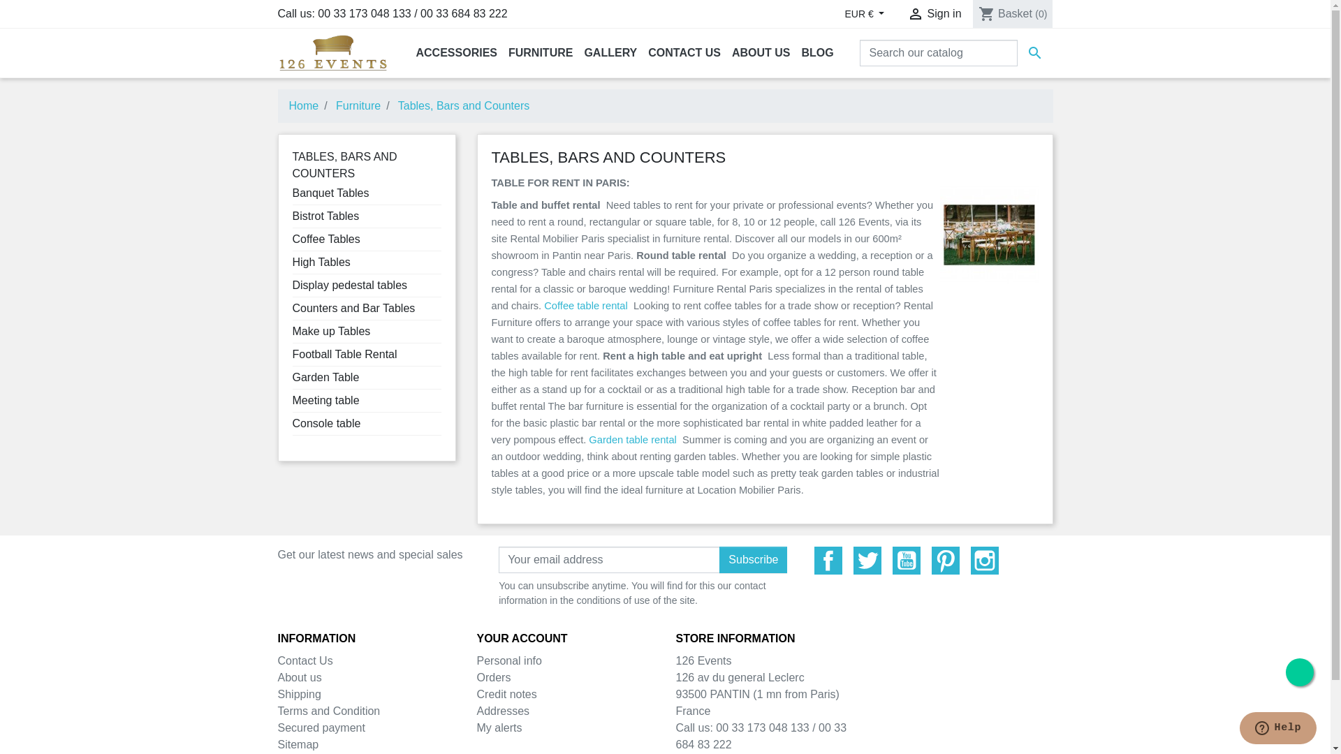  I want to click on Opens a widget where you can chat to one of our agents, so click(1278, 730).